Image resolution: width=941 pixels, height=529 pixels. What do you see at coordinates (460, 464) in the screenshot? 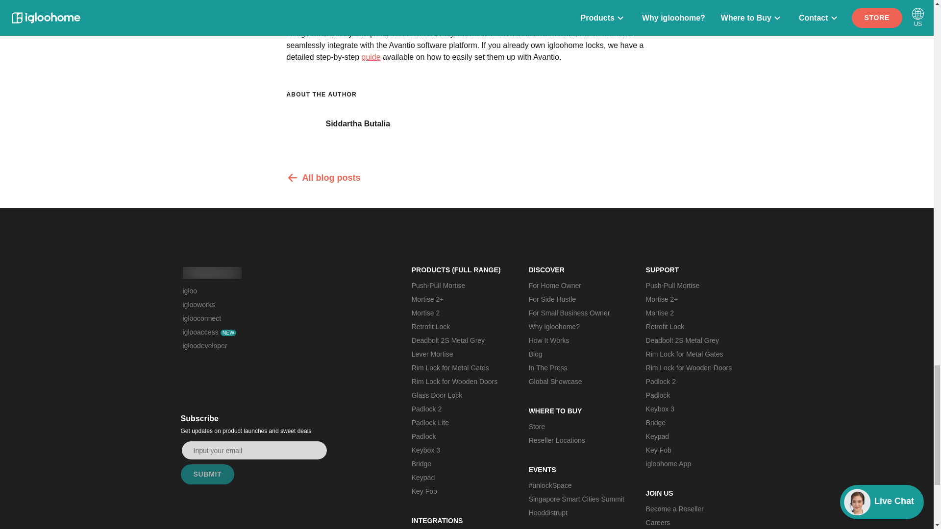
I see `Bridge` at bounding box center [460, 464].